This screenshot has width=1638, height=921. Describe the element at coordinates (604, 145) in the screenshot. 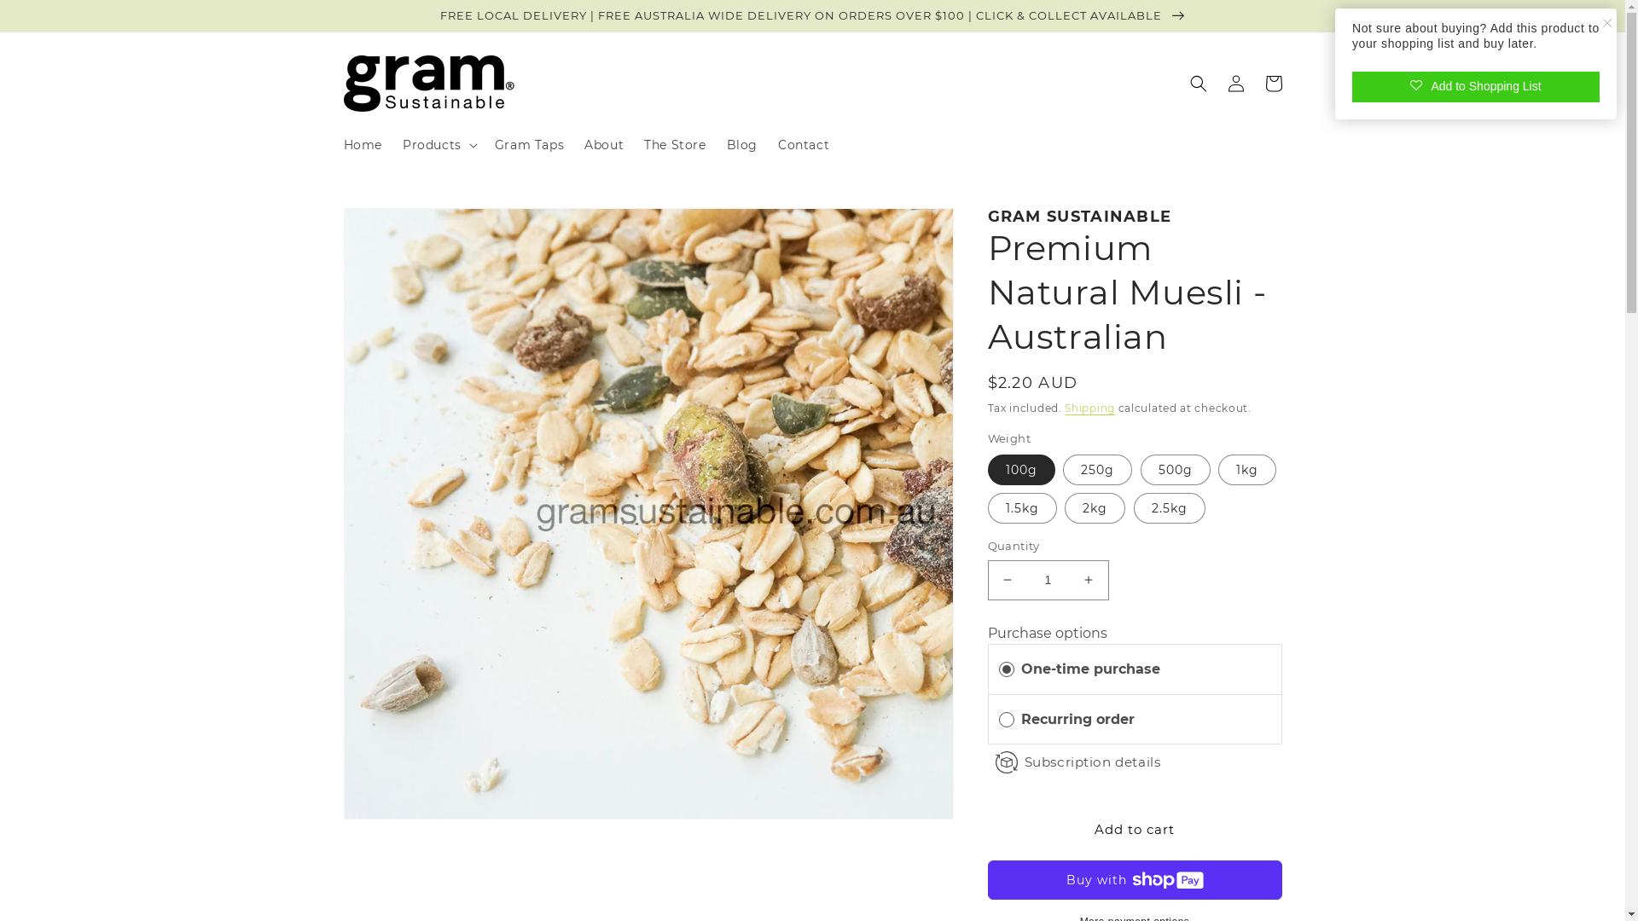

I see `About` at that location.